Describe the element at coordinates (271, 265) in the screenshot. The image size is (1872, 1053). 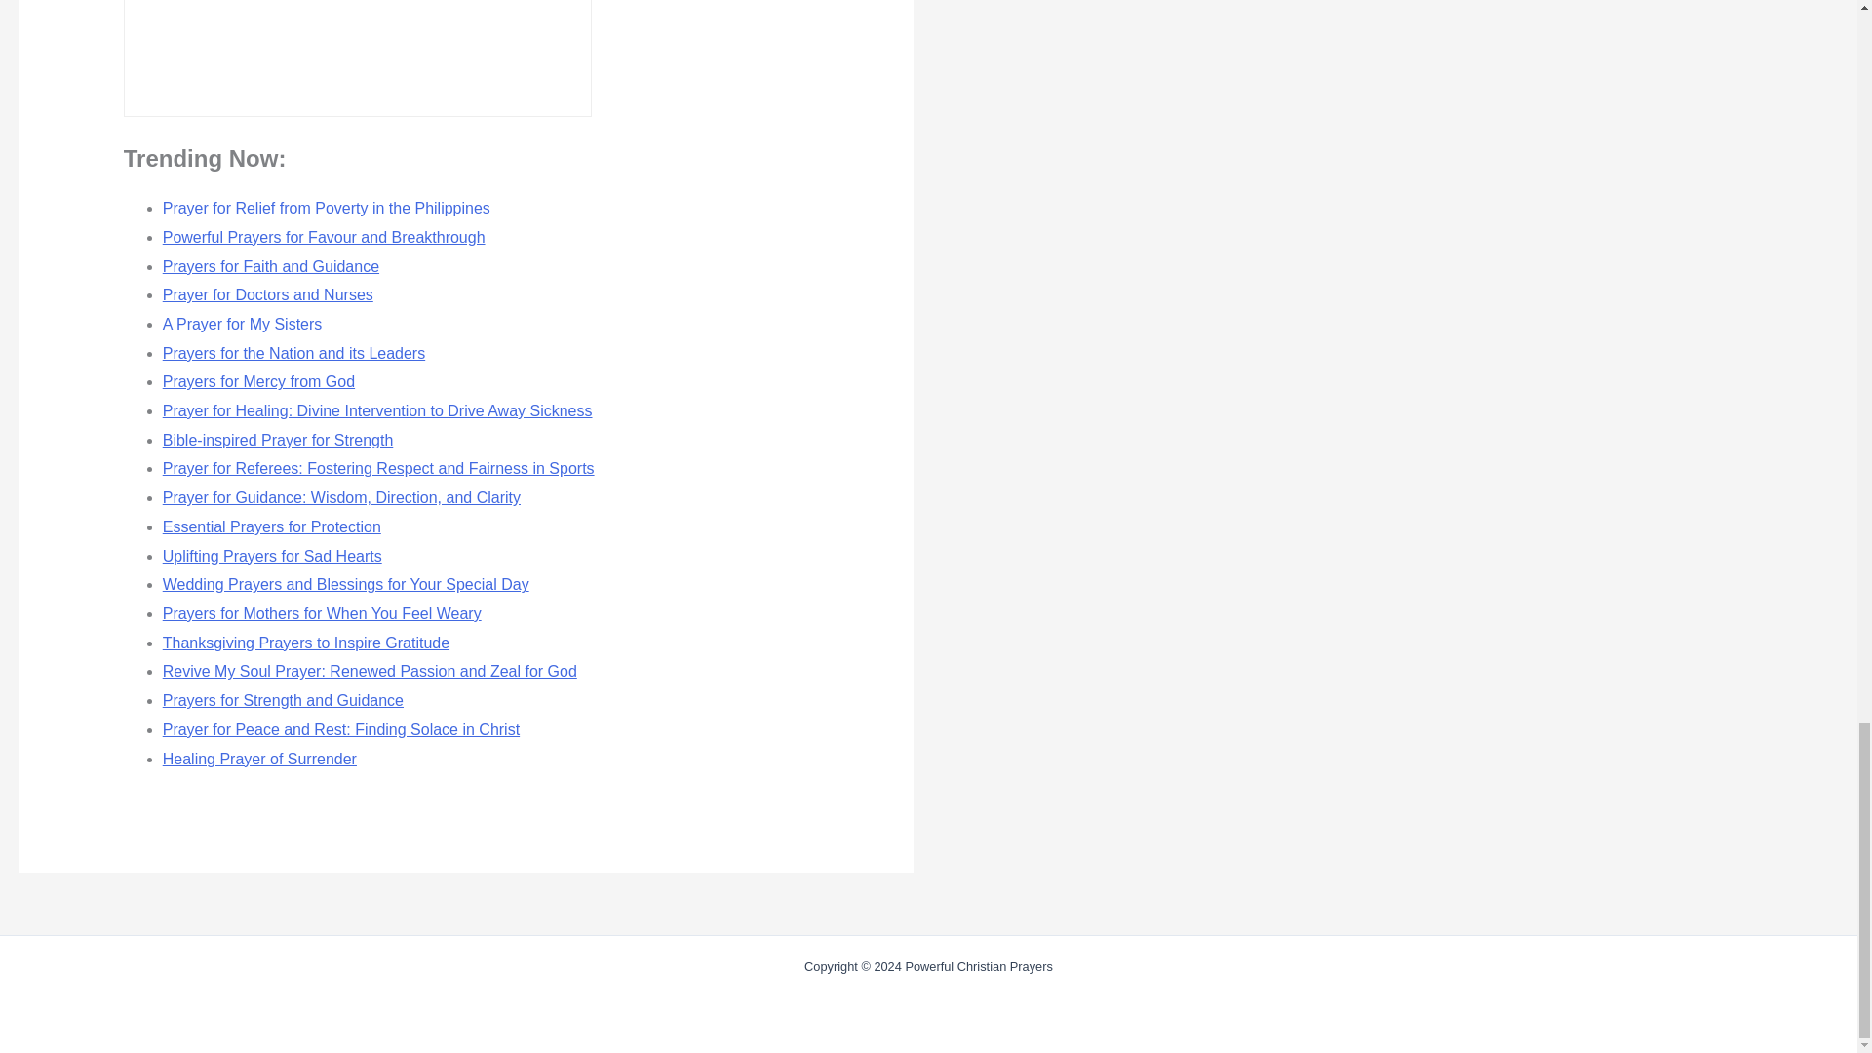
I see `Prayers for Faith and Guidance` at that location.